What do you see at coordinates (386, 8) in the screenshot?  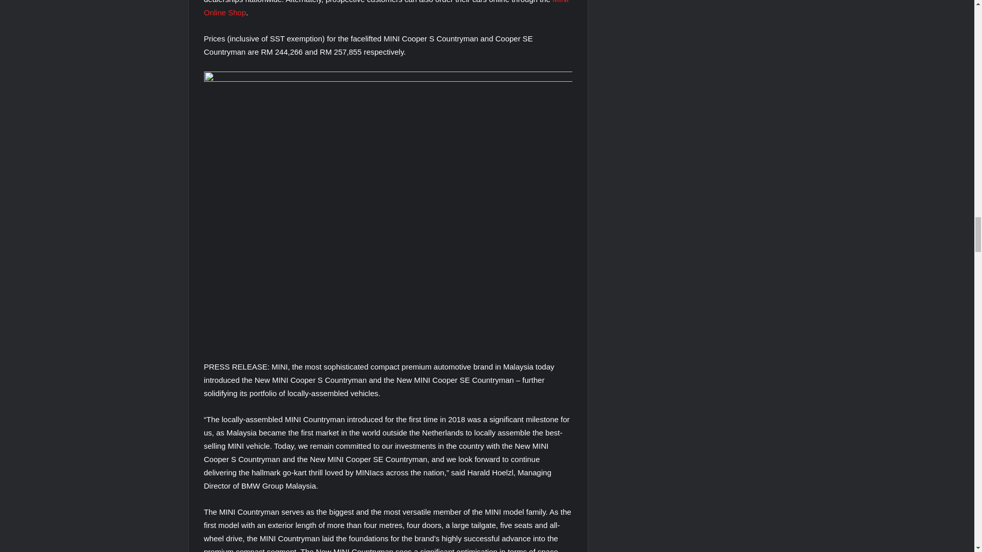 I see `MINI Online Shop` at bounding box center [386, 8].